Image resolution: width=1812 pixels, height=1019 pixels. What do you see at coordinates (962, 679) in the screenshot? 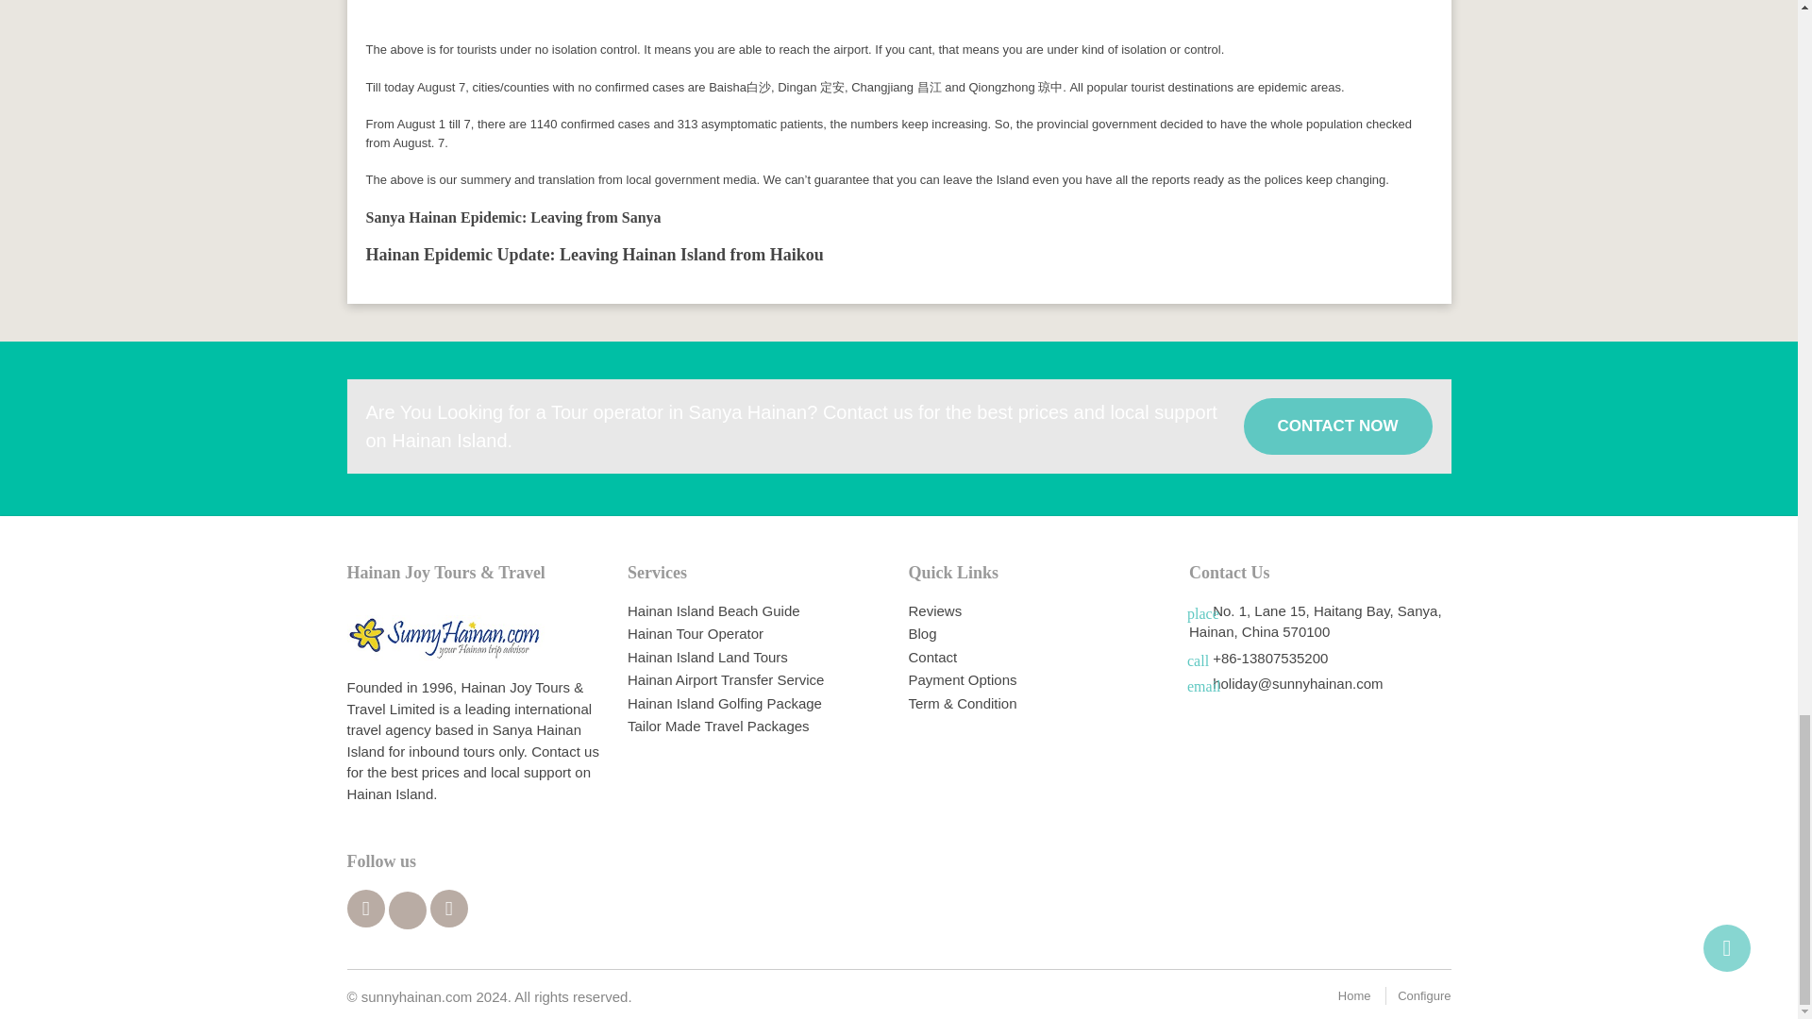
I see `Payment Options` at bounding box center [962, 679].